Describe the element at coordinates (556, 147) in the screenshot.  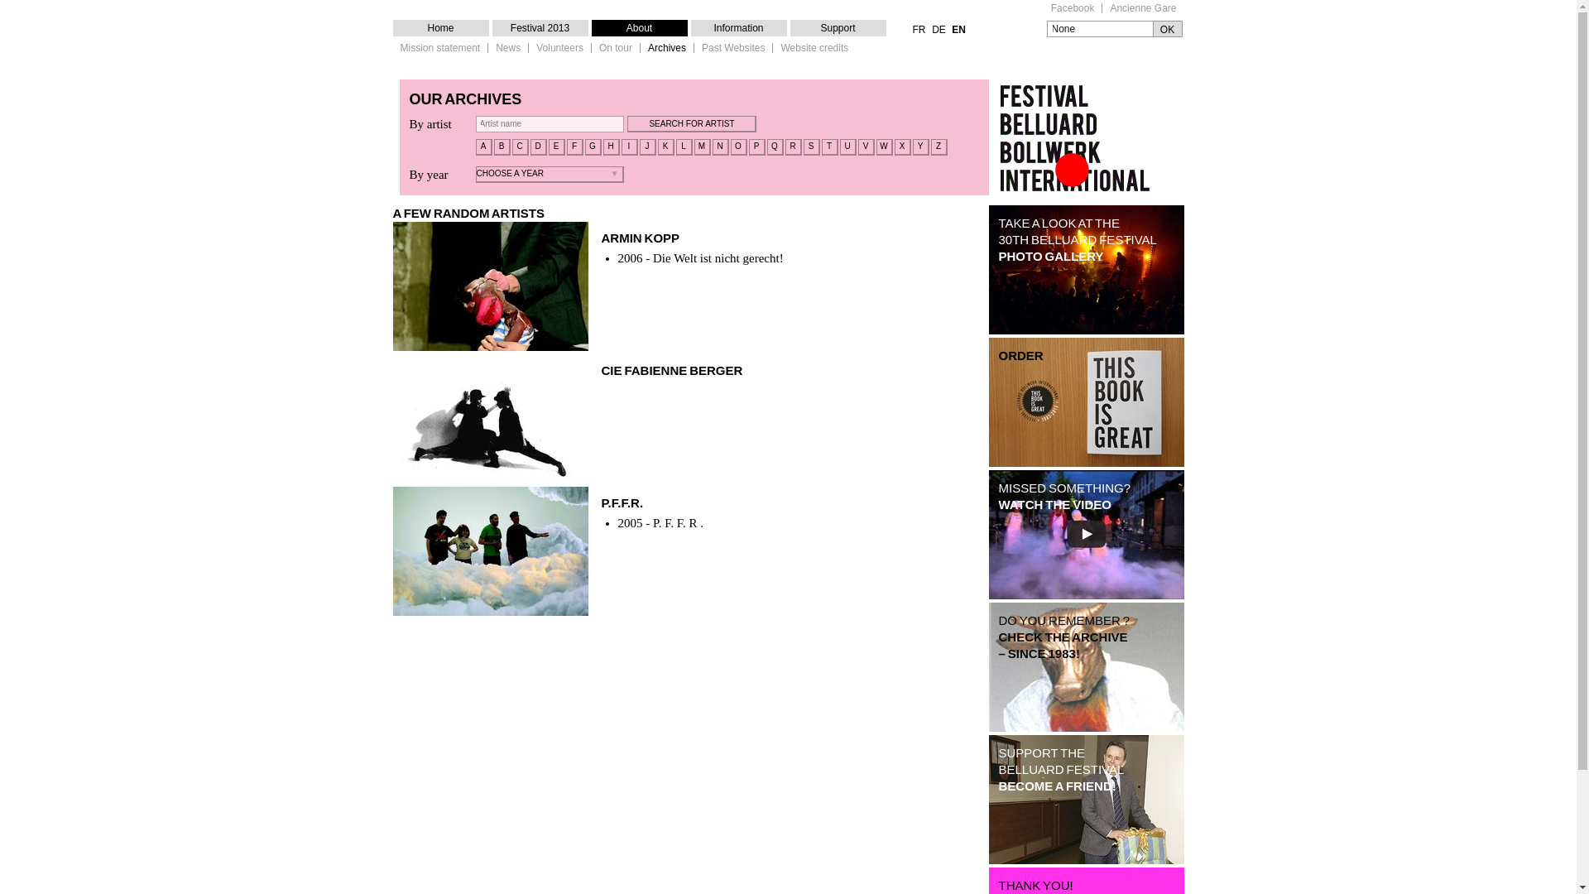
I see `E` at that location.